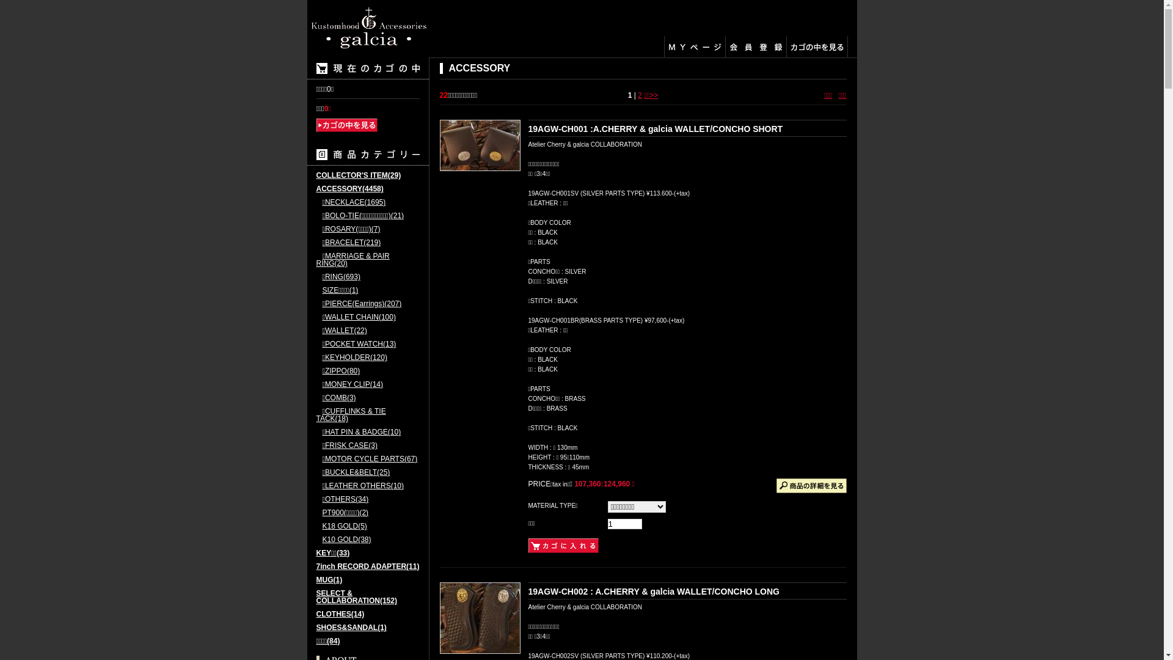 The height and width of the screenshot is (660, 1173). I want to click on ACCESSORY(4458), so click(368, 192).